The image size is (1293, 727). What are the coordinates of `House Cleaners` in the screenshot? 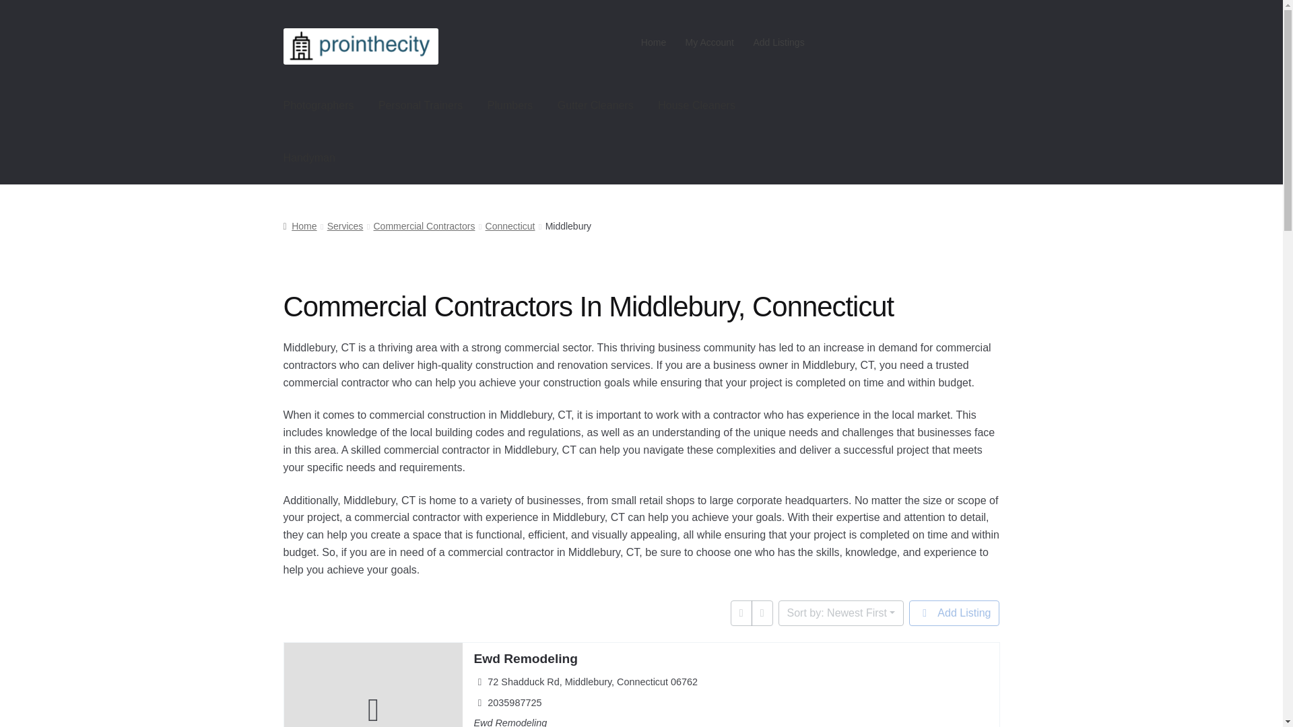 It's located at (696, 105).